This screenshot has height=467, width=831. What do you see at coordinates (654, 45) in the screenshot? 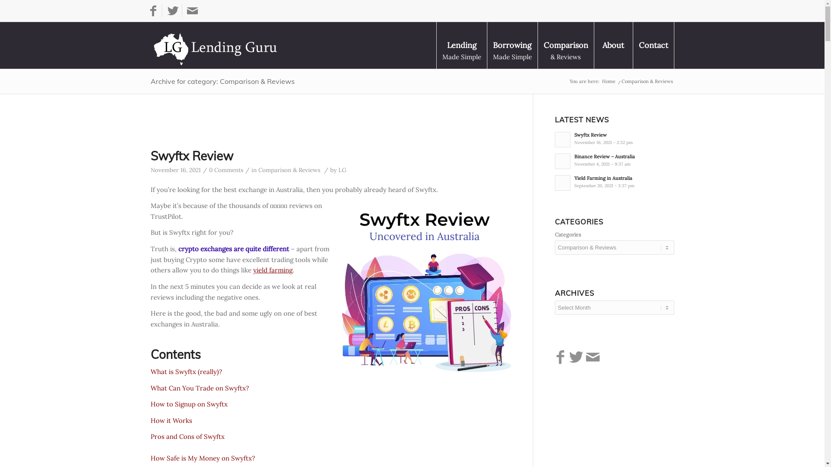
I see `Contact` at bounding box center [654, 45].